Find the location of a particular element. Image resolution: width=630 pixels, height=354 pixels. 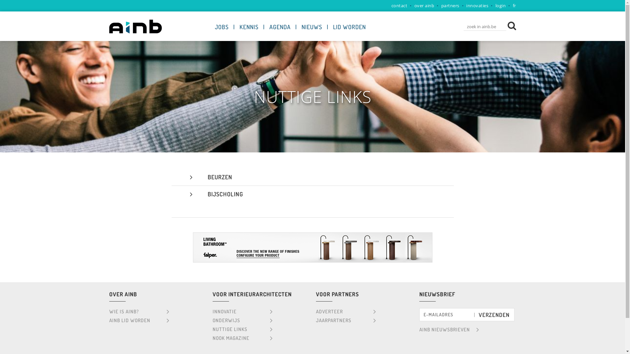

over ainb is located at coordinates (424, 6).